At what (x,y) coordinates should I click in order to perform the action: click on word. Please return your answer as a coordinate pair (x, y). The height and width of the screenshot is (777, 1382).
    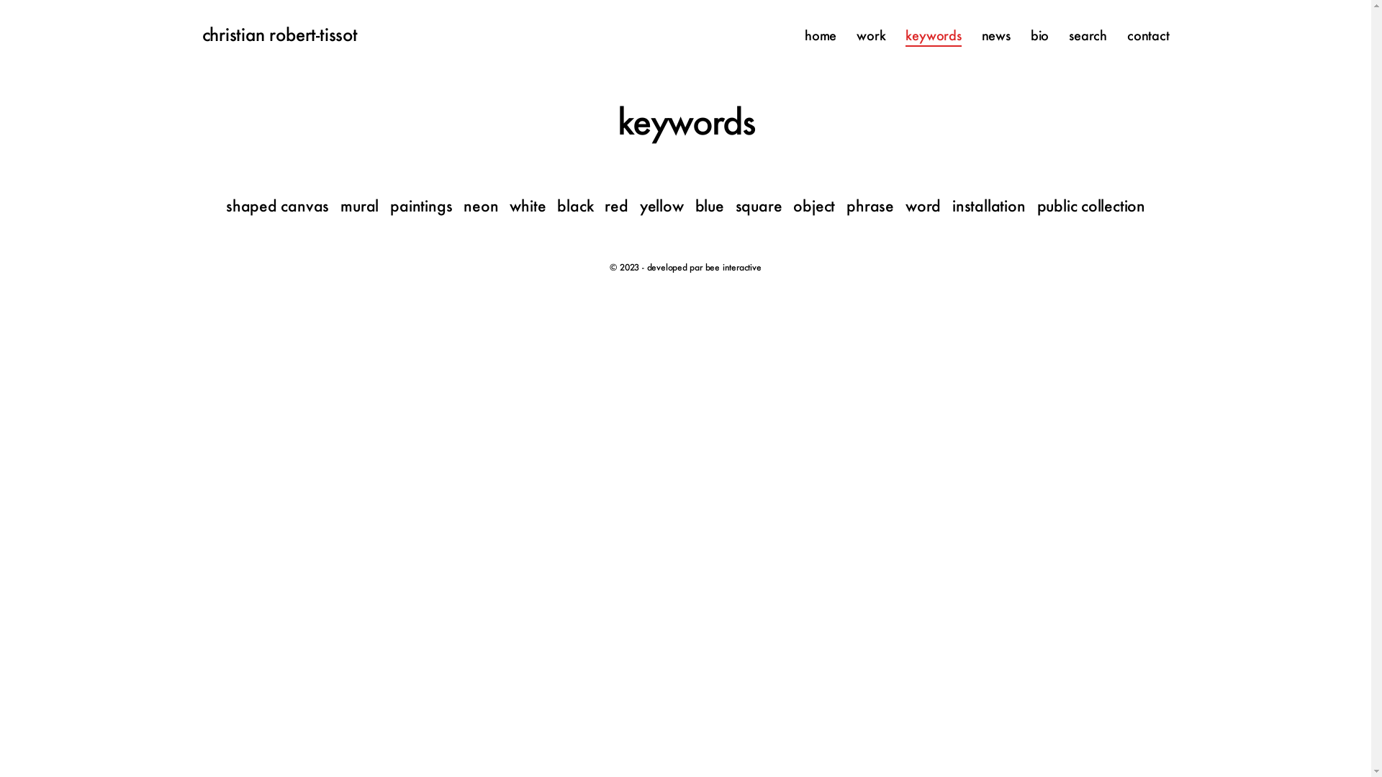
    Looking at the image, I should click on (923, 206).